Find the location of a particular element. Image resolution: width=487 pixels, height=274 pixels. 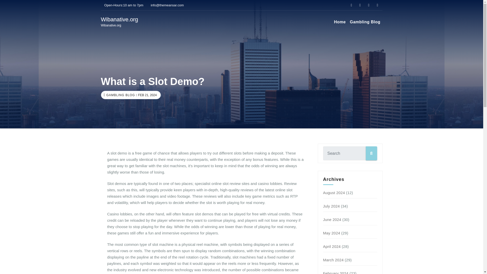

May 2024 is located at coordinates (332, 233).